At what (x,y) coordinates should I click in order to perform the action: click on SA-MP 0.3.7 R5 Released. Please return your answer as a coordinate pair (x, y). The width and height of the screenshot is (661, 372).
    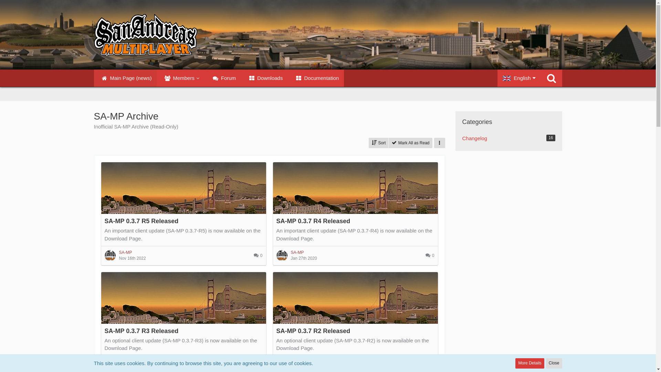
    Looking at the image, I should click on (142, 221).